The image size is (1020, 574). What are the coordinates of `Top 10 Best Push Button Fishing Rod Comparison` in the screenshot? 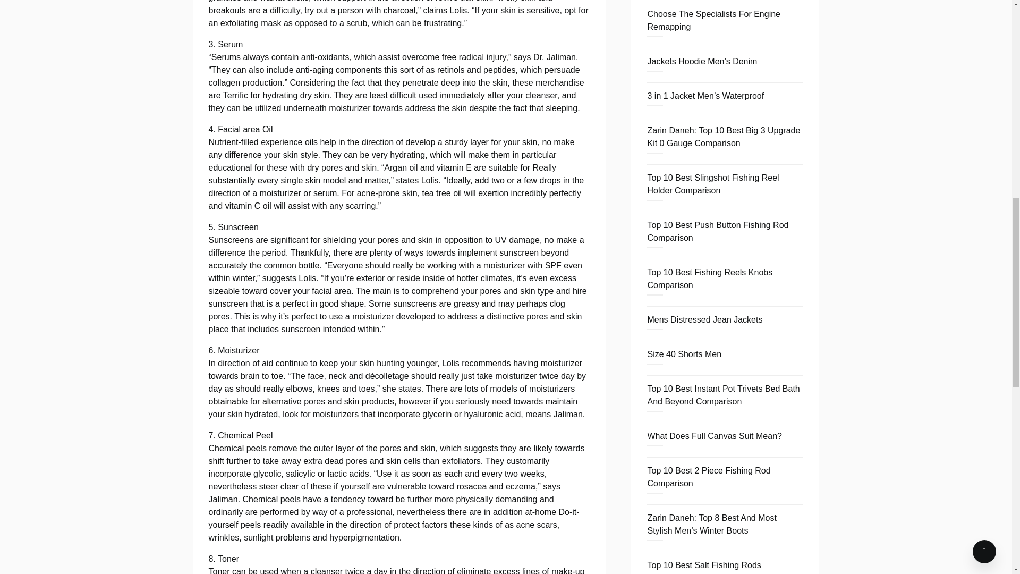 It's located at (717, 231).